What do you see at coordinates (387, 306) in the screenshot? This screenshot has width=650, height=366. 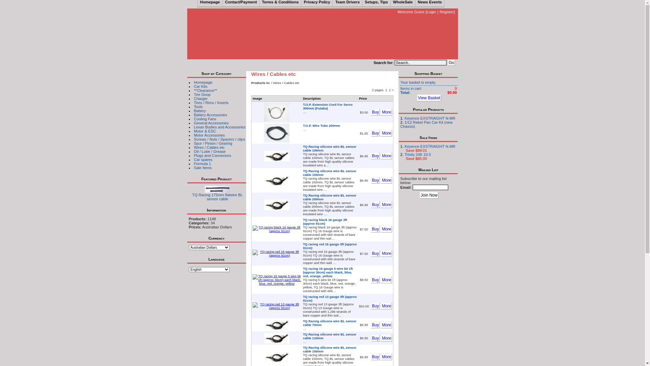 I see `More` at bounding box center [387, 306].